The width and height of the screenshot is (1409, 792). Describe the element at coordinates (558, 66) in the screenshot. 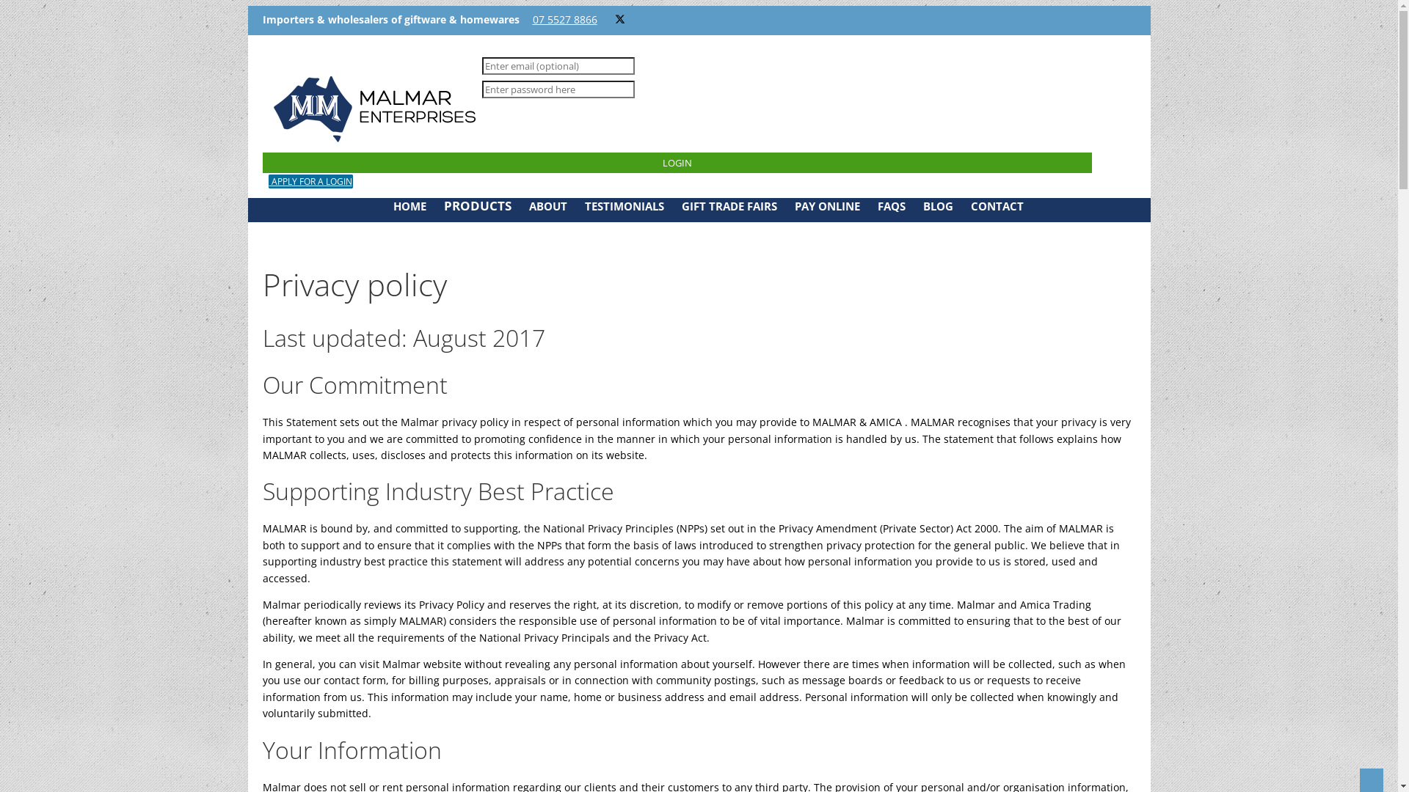

I see `Enter email to be able to retrieve cart later.` at that location.